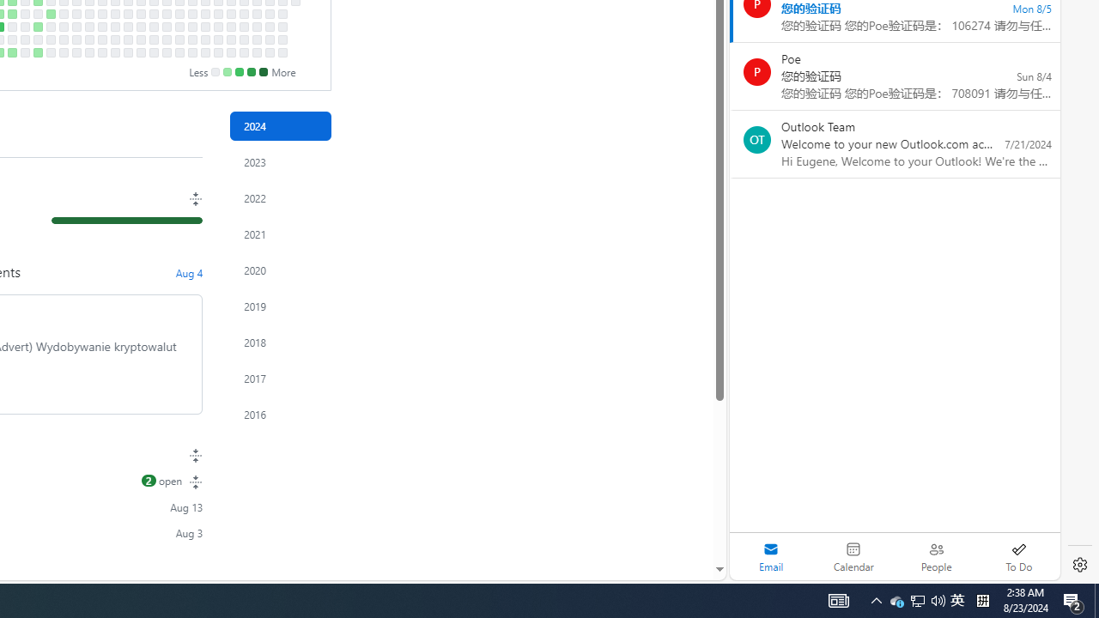  I want to click on No contributions on September 19th., so click(101, 26).